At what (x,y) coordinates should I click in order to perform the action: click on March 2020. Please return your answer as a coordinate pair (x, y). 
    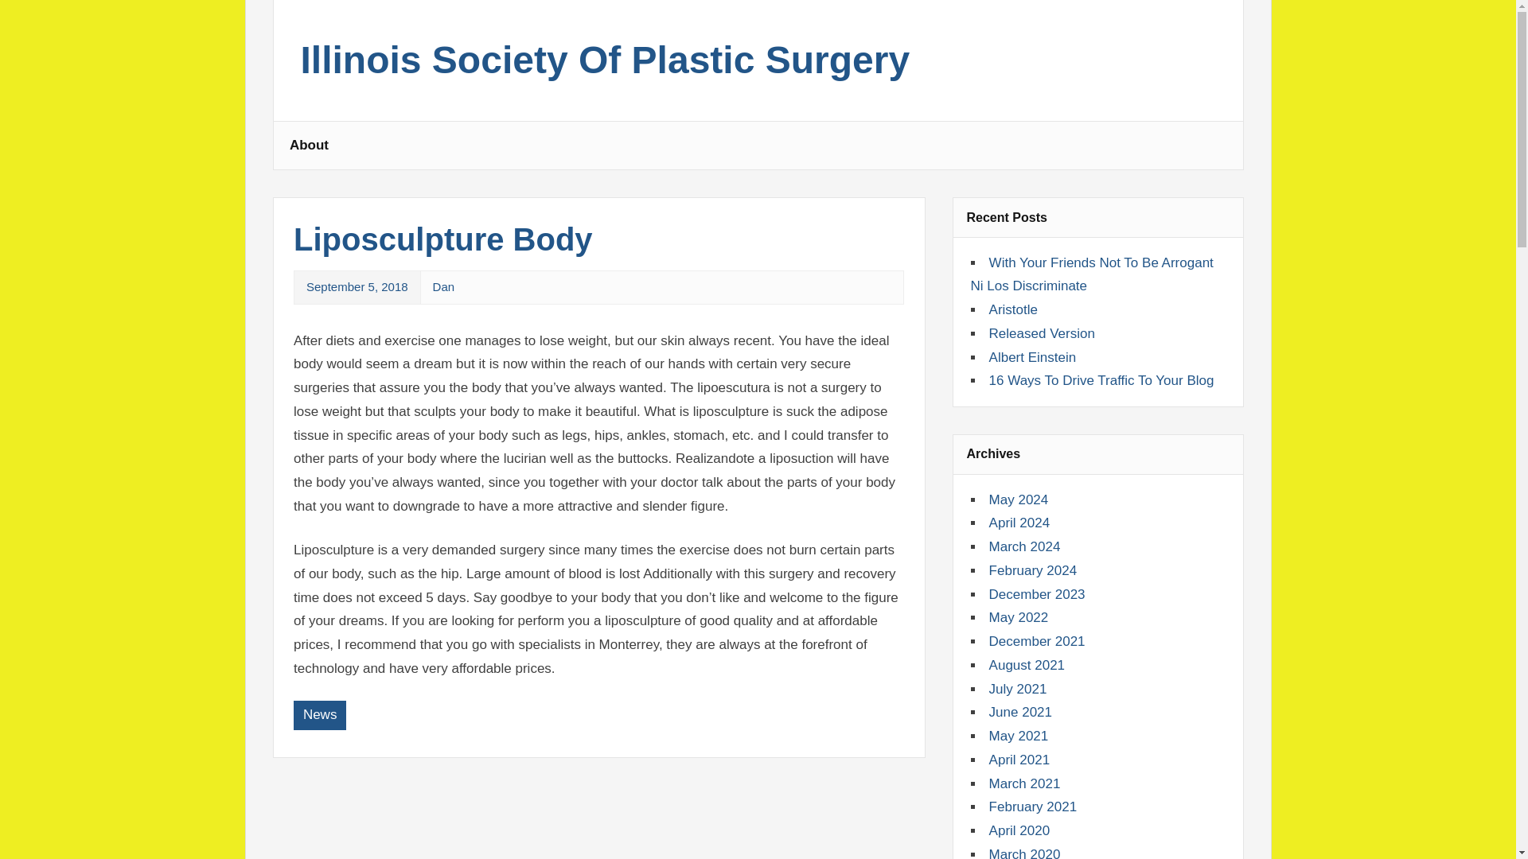
    Looking at the image, I should click on (1024, 853).